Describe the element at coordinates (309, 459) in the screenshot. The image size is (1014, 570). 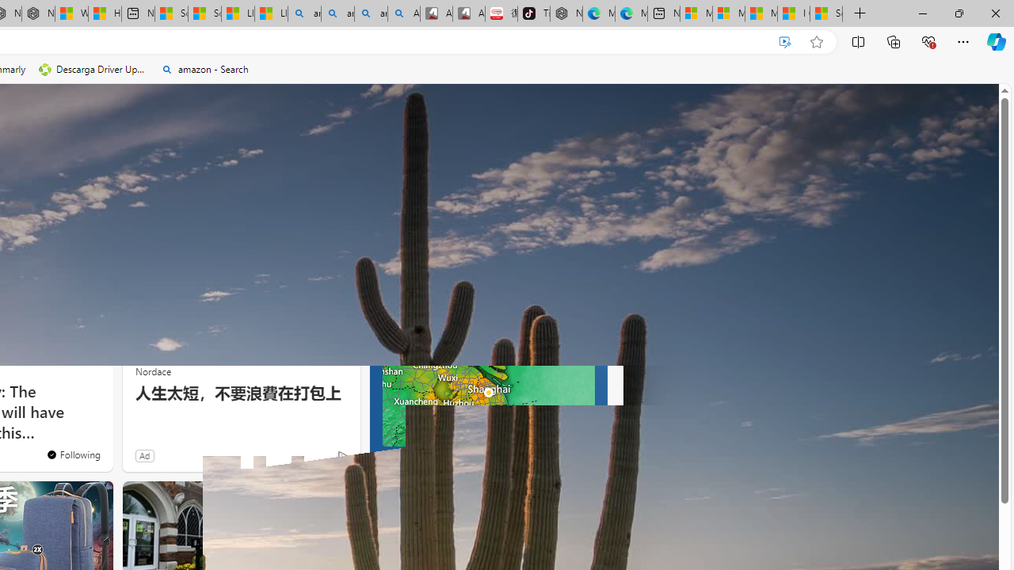
I see `You're following The Weather Channel` at that location.